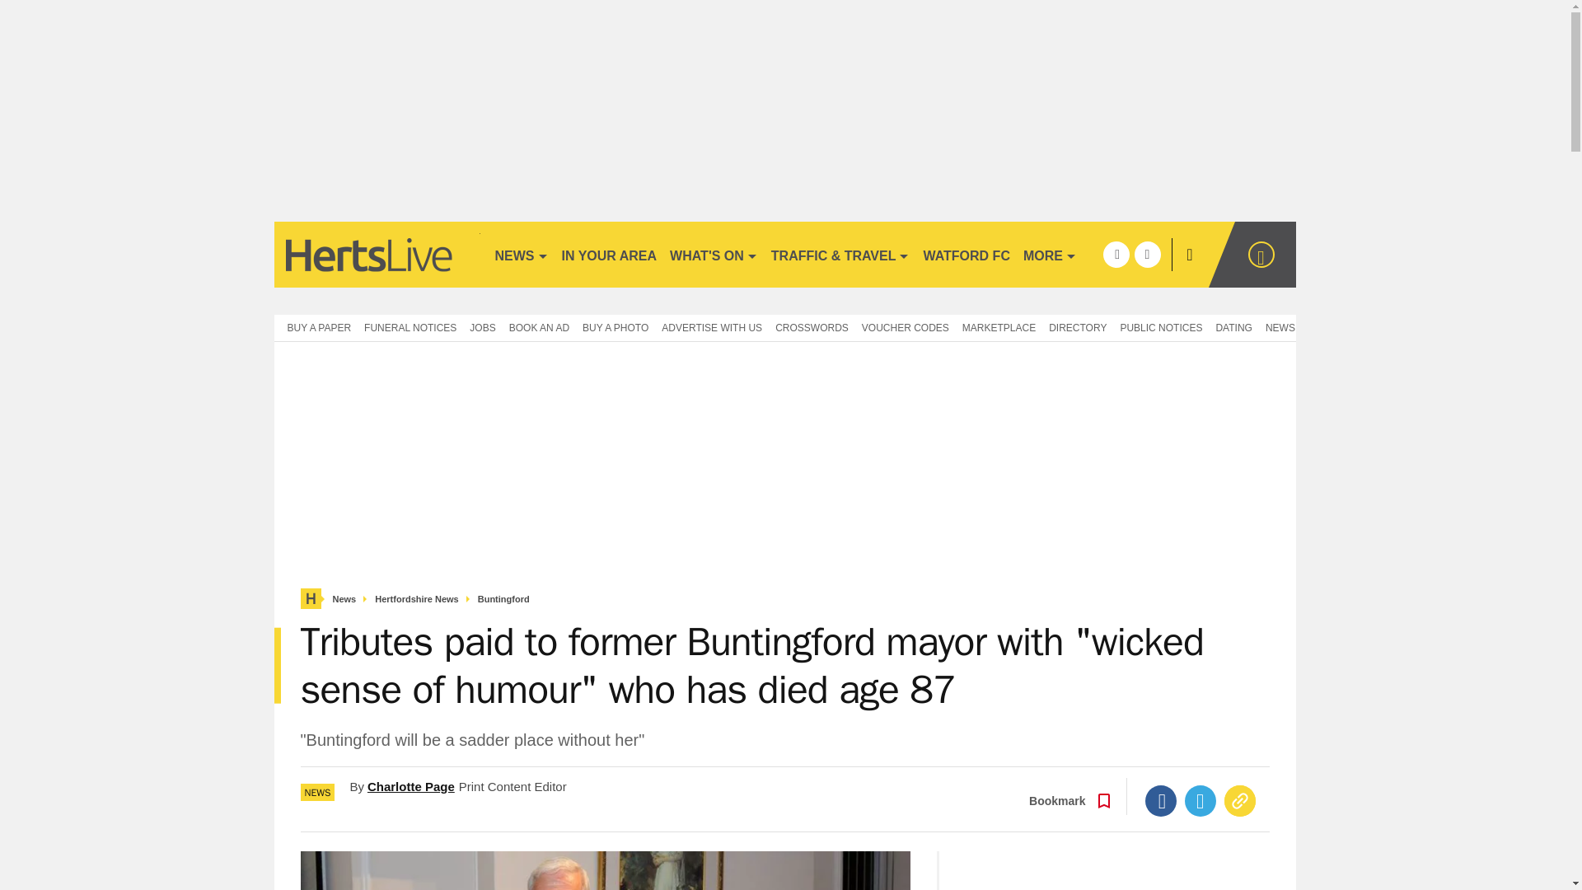 The image size is (1582, 890). Describe the element at coordinates (1161, 801) in the screenshot. I see `Facebook` at that location.